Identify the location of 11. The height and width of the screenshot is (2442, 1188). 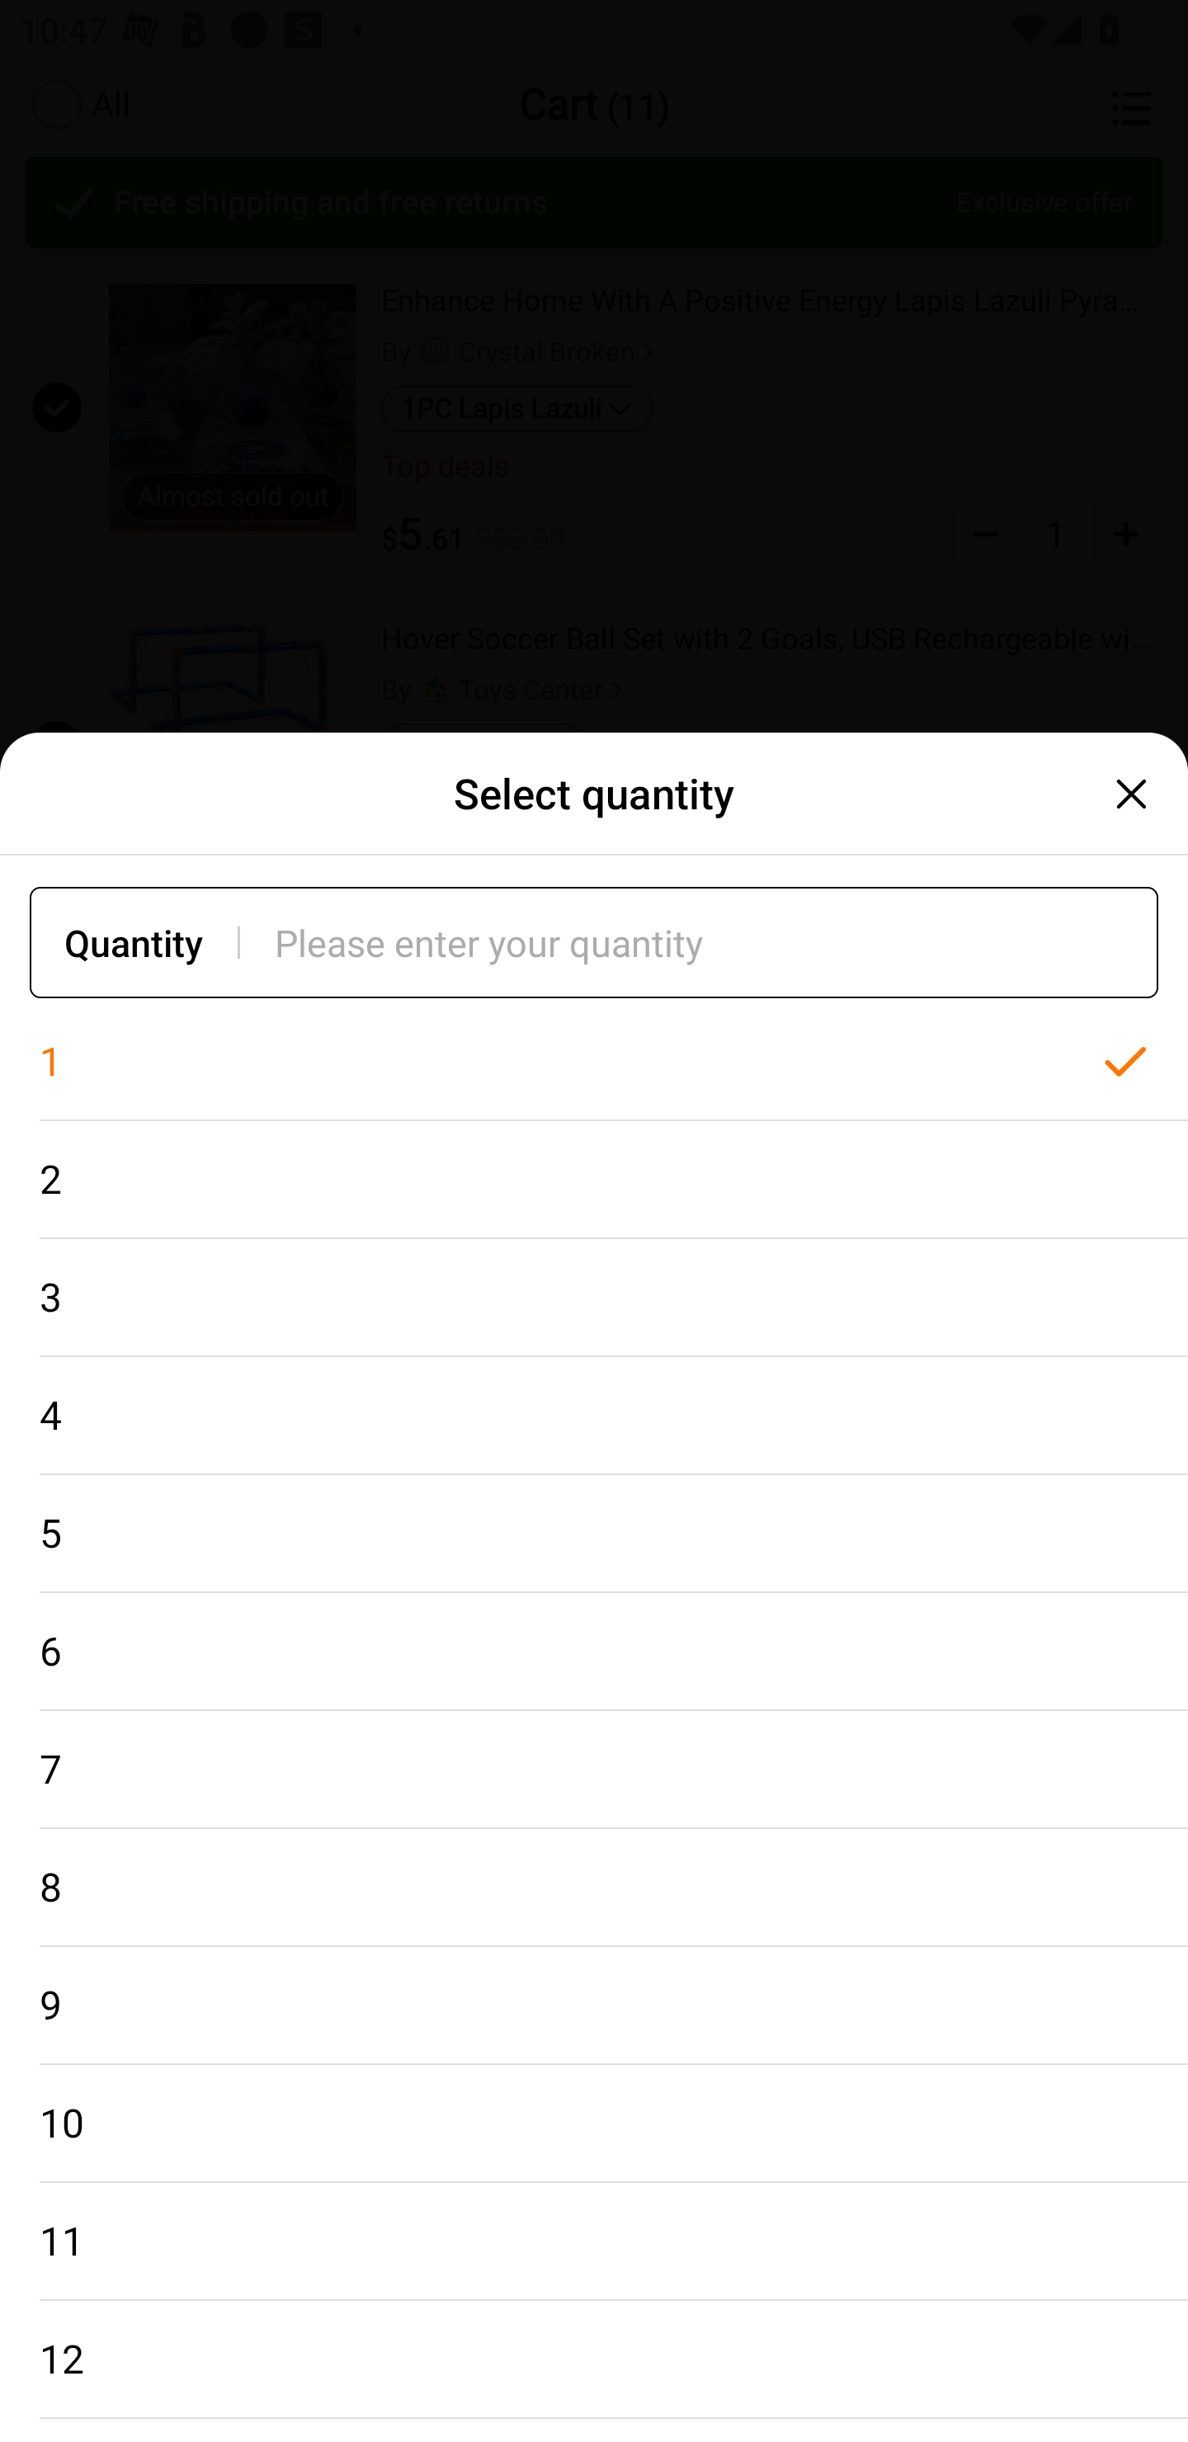
(594, 2242).